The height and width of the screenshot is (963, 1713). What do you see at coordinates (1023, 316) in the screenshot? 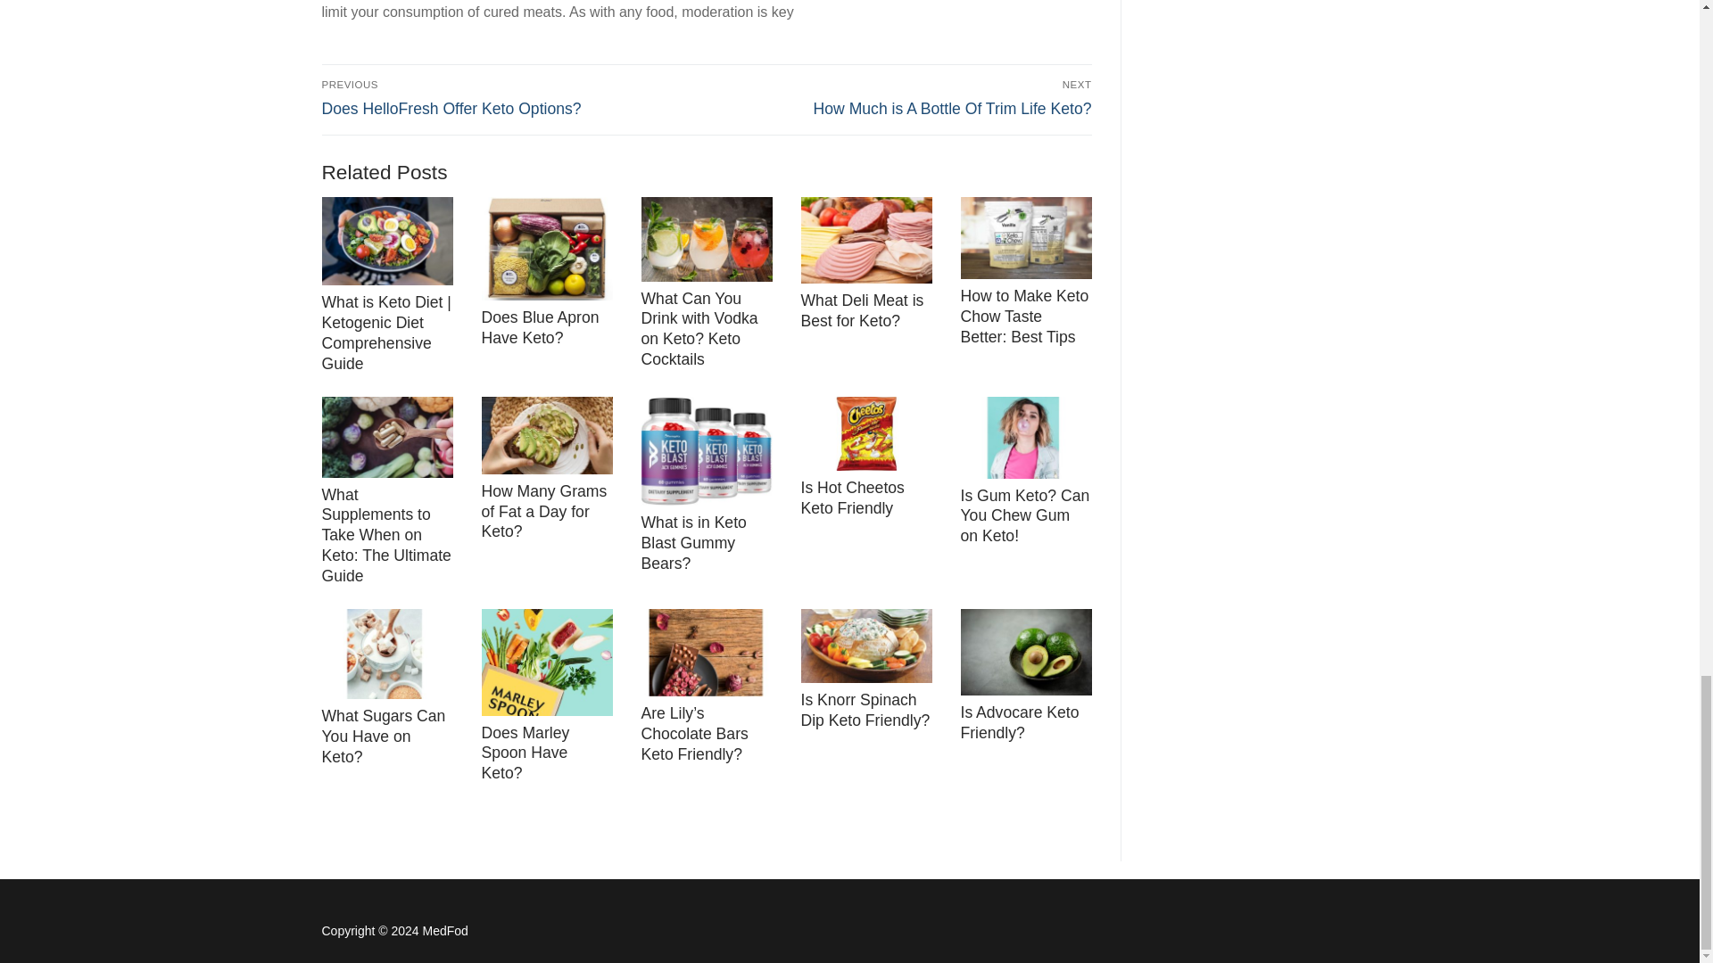
I see `How to Make Keto Chow Taste Better: Best Tips` at bounding box center [1023, 316].